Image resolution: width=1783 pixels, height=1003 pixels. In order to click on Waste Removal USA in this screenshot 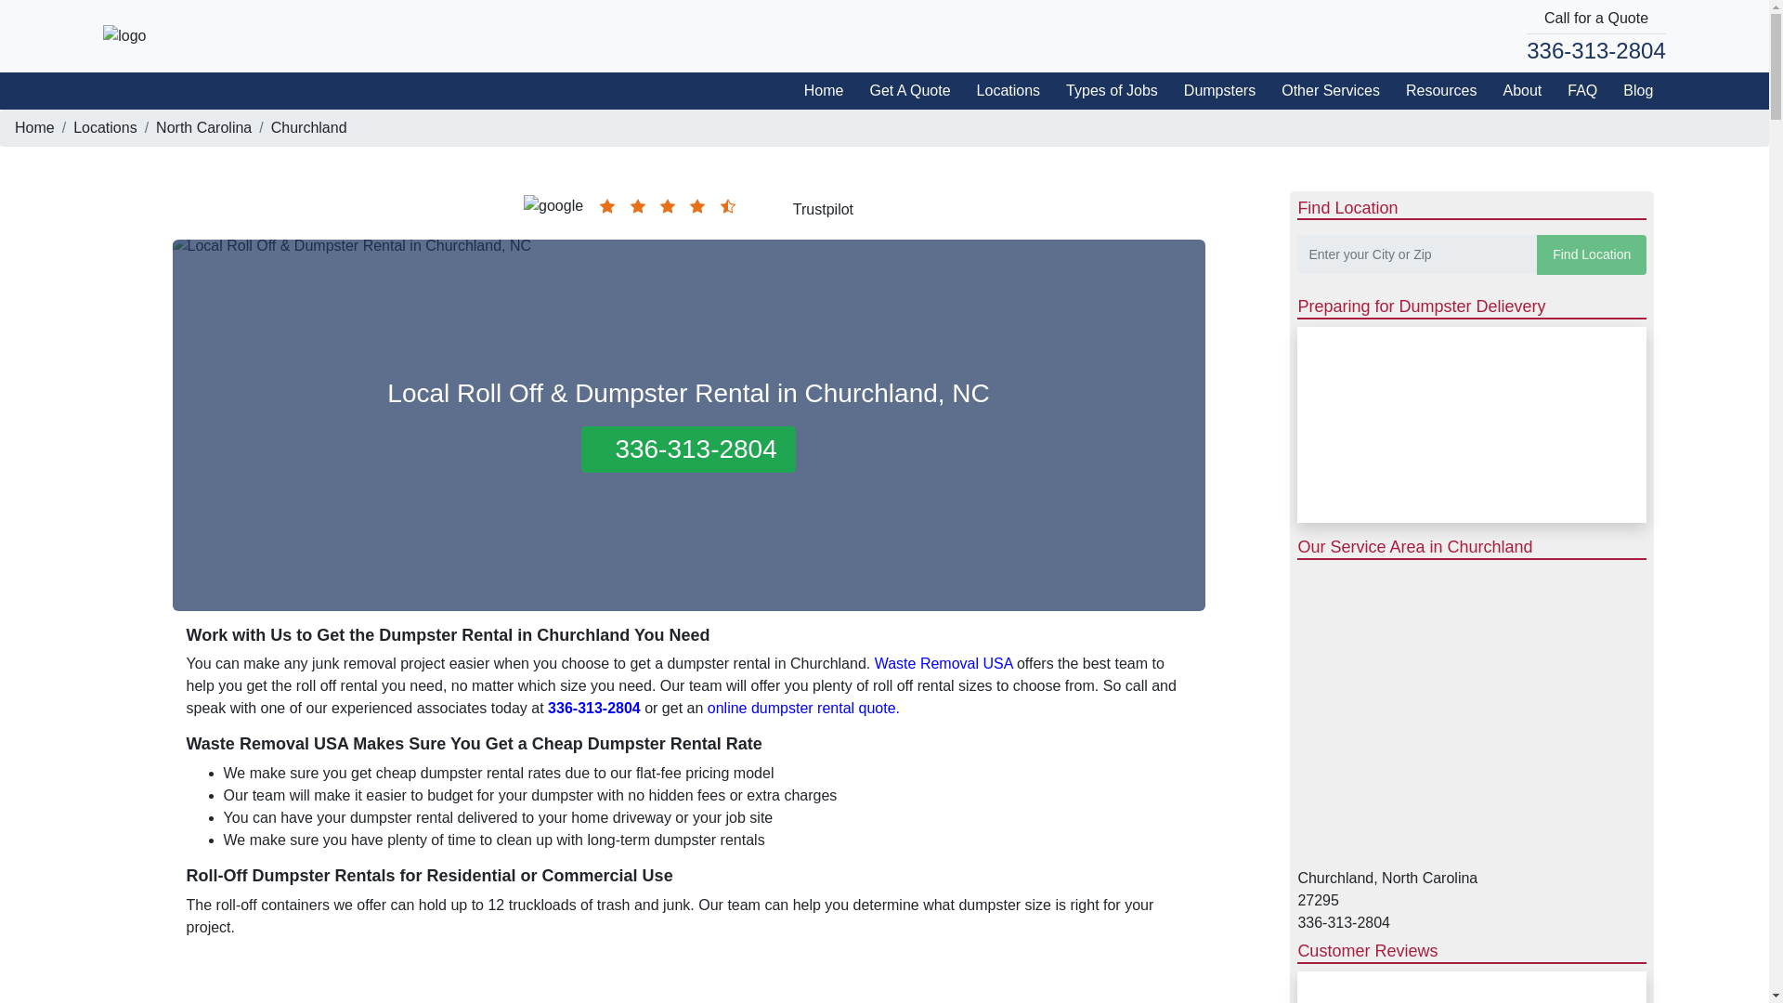, I will do `click(944, 663)`.